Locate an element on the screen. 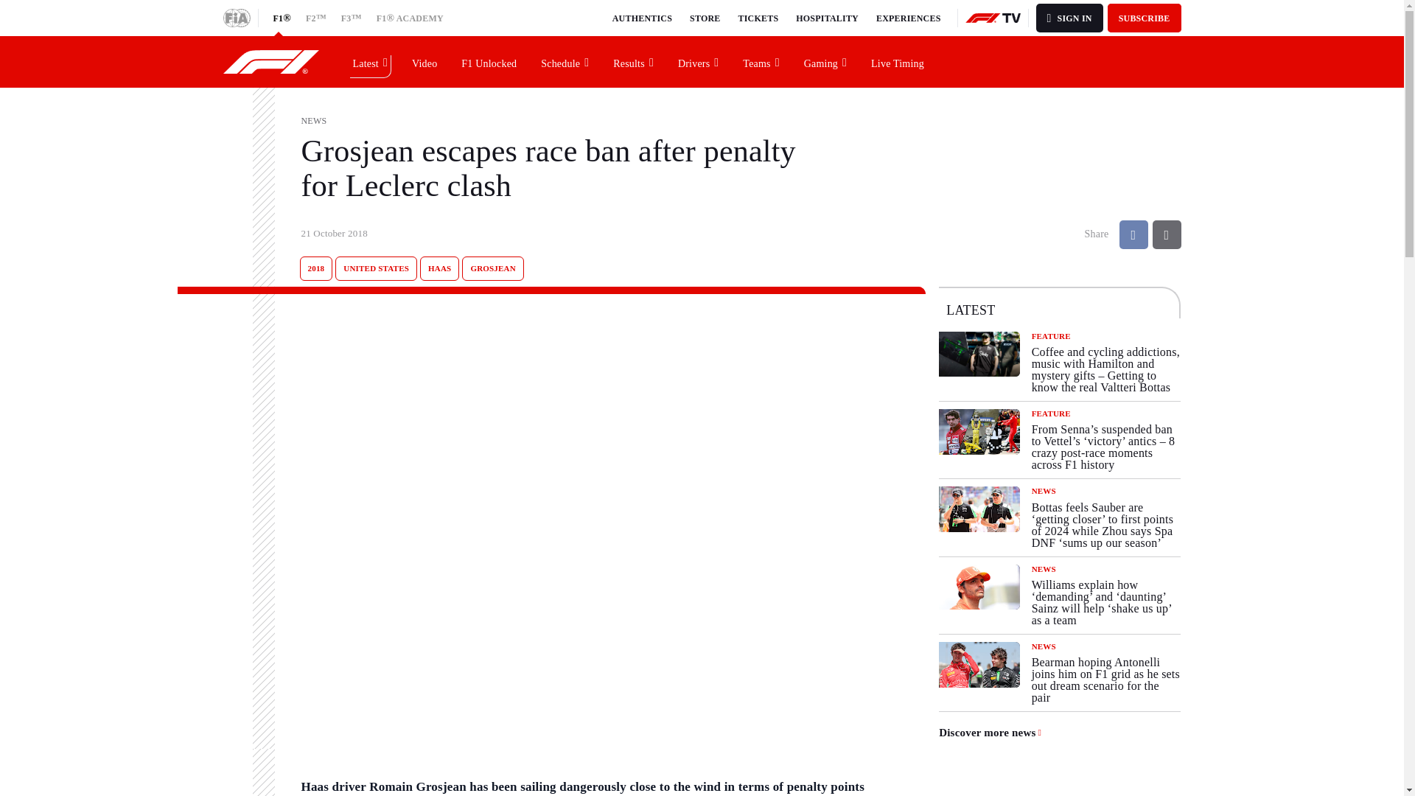 This screenshot has width=1415, height=796. HAAS is located at coordinates (439, 268).